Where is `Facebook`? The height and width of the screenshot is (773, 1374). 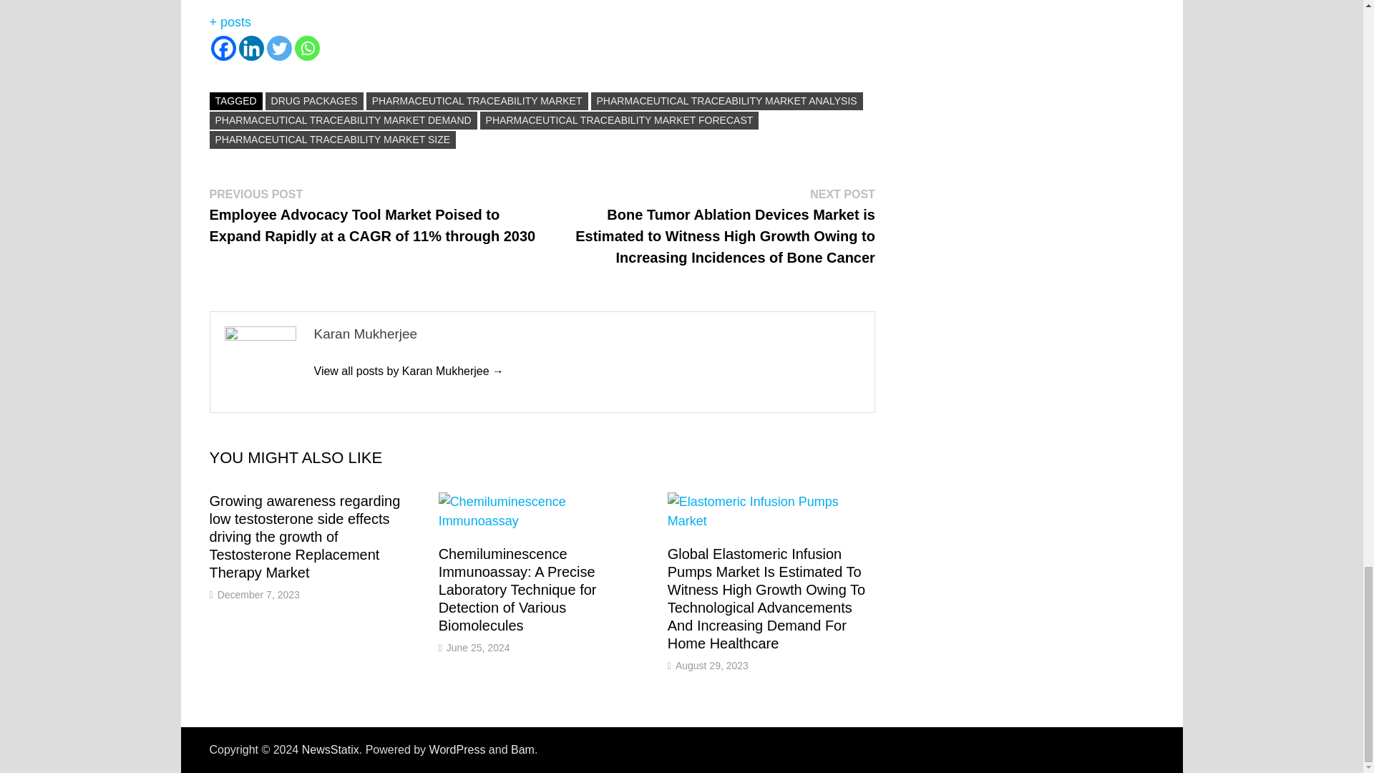
Facebook is located at coordinates (222, 48).